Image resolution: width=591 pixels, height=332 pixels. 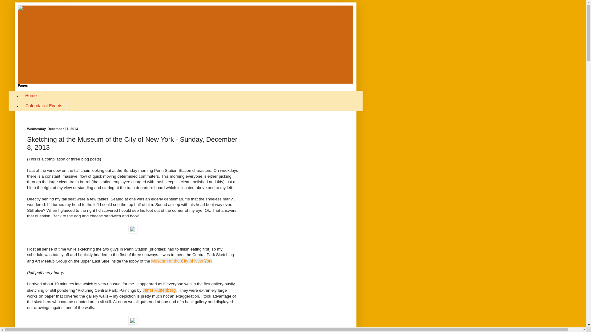 I want to click on Ruttenberg, so click(x=165, y=290).